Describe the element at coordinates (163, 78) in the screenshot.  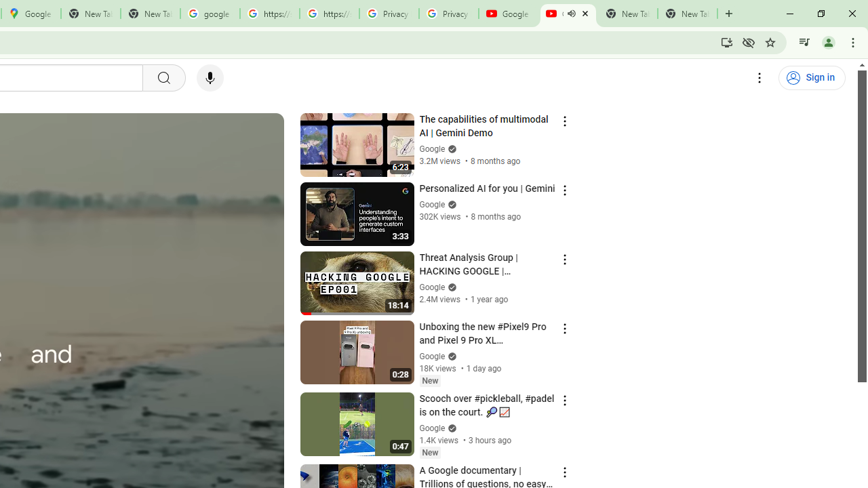
I see `Search` at that location.